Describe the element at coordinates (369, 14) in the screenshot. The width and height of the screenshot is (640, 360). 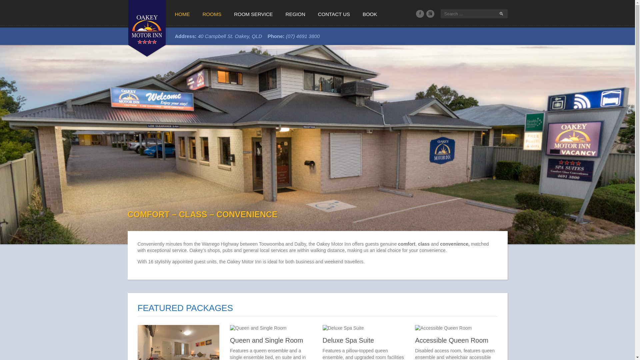
I see `BOOK` at that location.